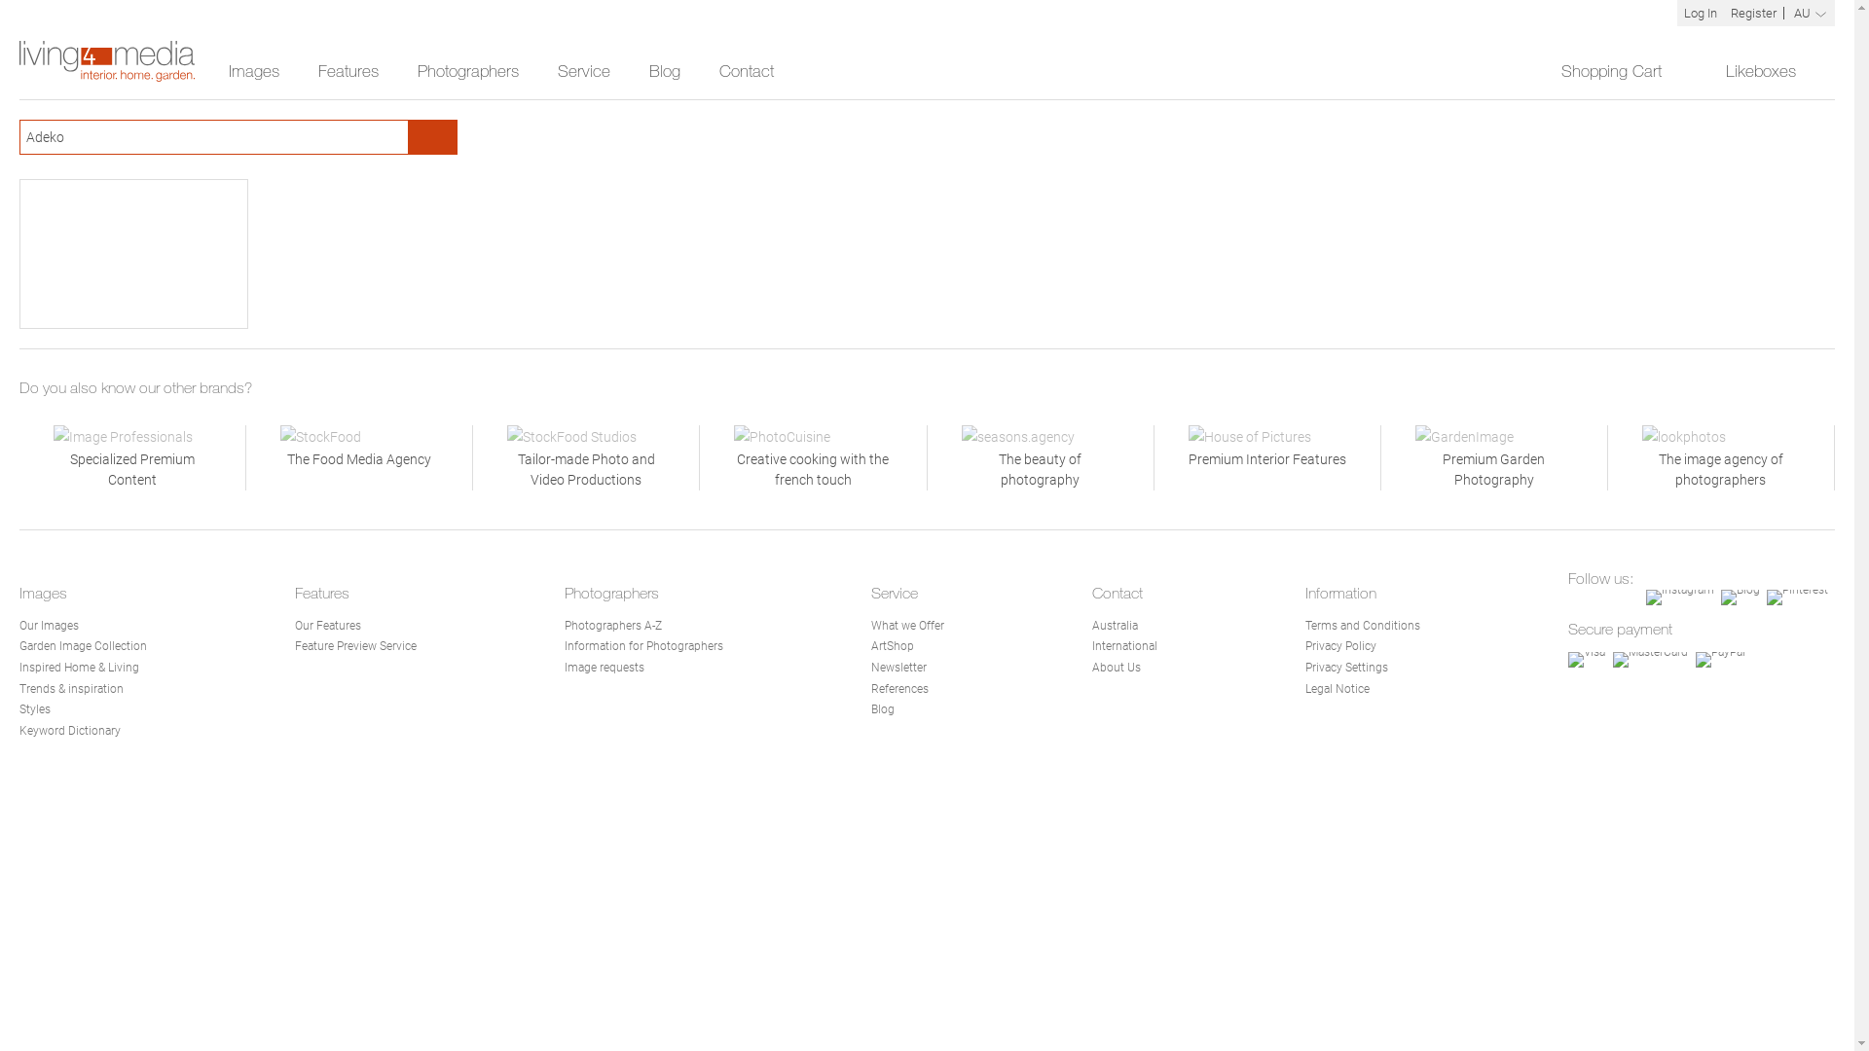 Image resolution: width=1869 pixels, height=1051 pixels. Describe the element at coordinates (1494, 457) in the screenshot. I see `Premium Garden Photography` at that location.